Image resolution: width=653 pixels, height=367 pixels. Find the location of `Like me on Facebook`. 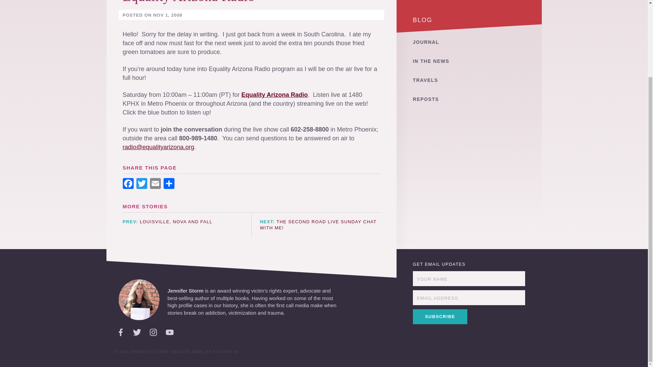

Like me on Facebook is located at coordinates (120, 332).